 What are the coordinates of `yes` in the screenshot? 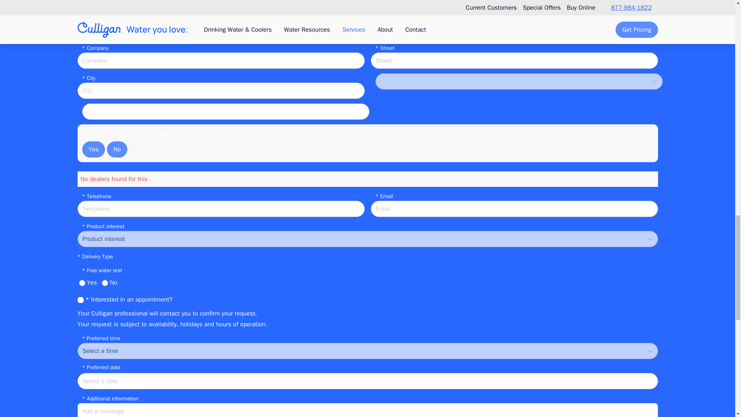 It's located at (82, 283).